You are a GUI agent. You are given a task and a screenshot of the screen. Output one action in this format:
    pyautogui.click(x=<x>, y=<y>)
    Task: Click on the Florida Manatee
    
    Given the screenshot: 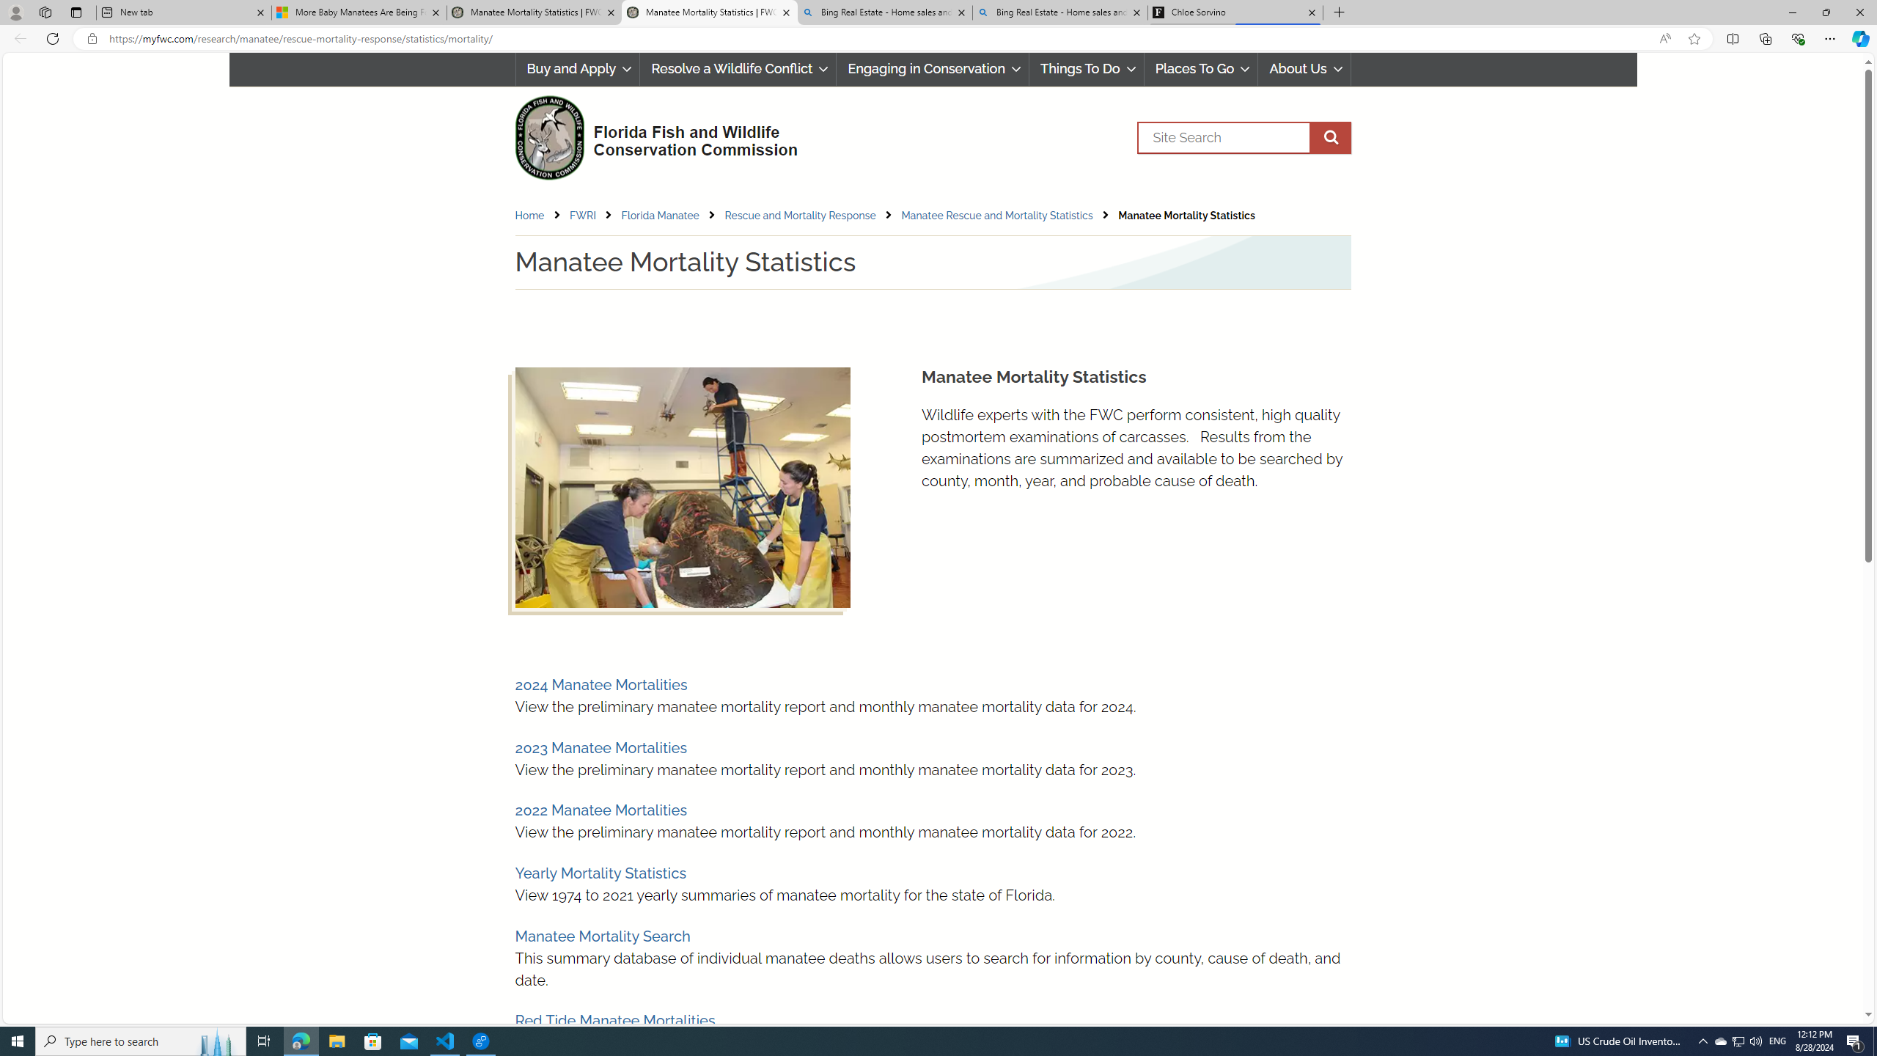 What is the action you would take?
    pyautogui.click(x=660, y=216)
    